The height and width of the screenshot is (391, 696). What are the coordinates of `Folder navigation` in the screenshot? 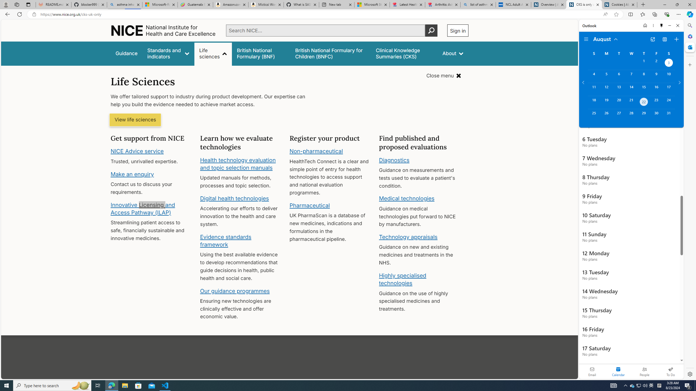 It's located at (586, 39).